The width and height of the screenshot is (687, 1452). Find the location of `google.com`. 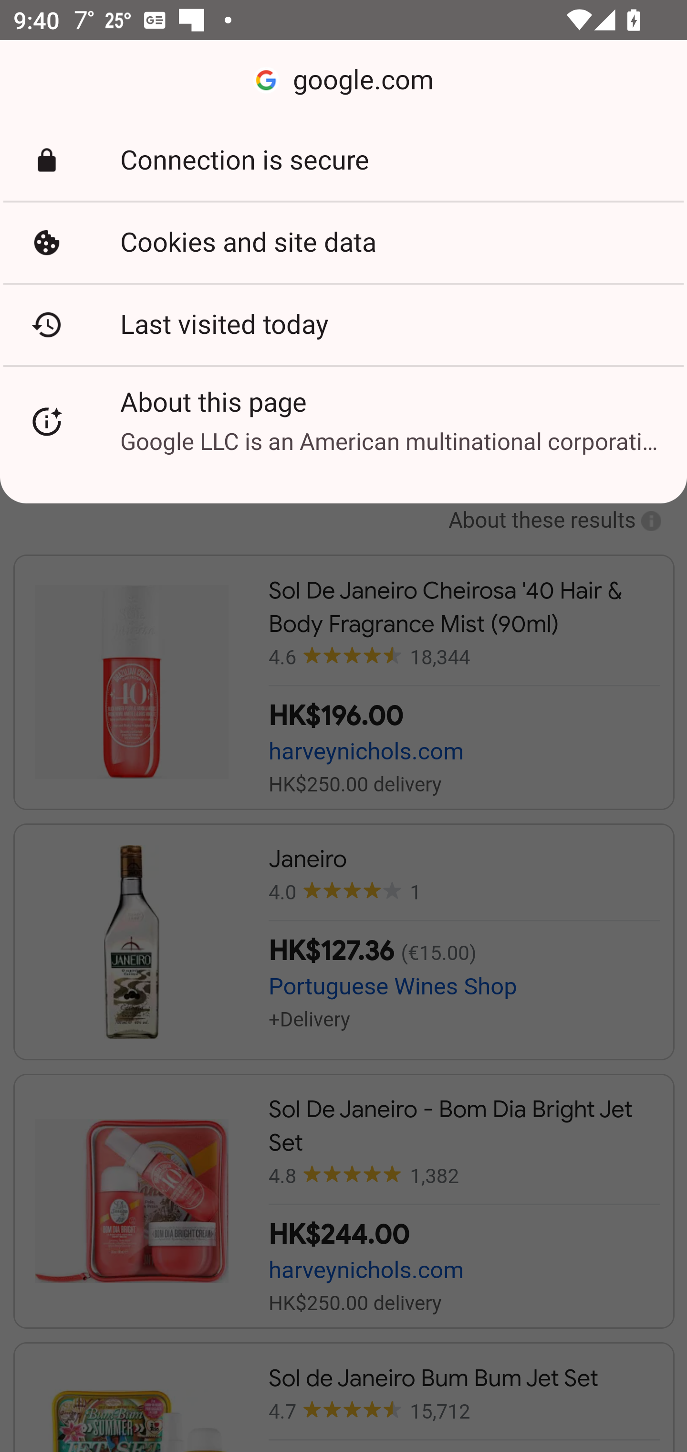

google.com is located at coordinates (343, 80).